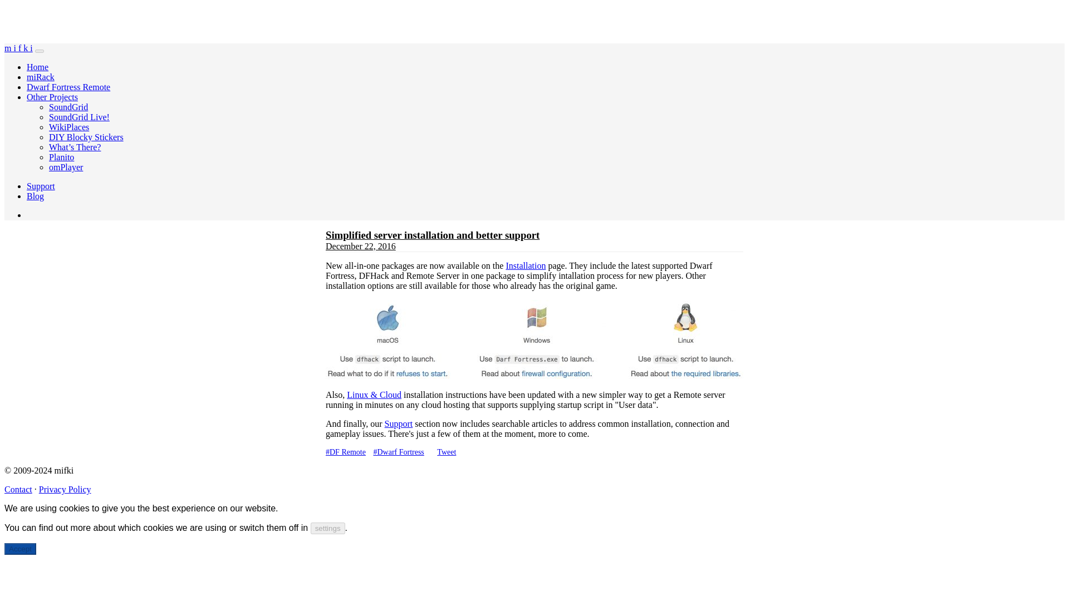 The width and height of the screenshot is (1069, 601). Describe the element at coordinates (18, 48) in the screenshot. I see `m i f k i` at that location.